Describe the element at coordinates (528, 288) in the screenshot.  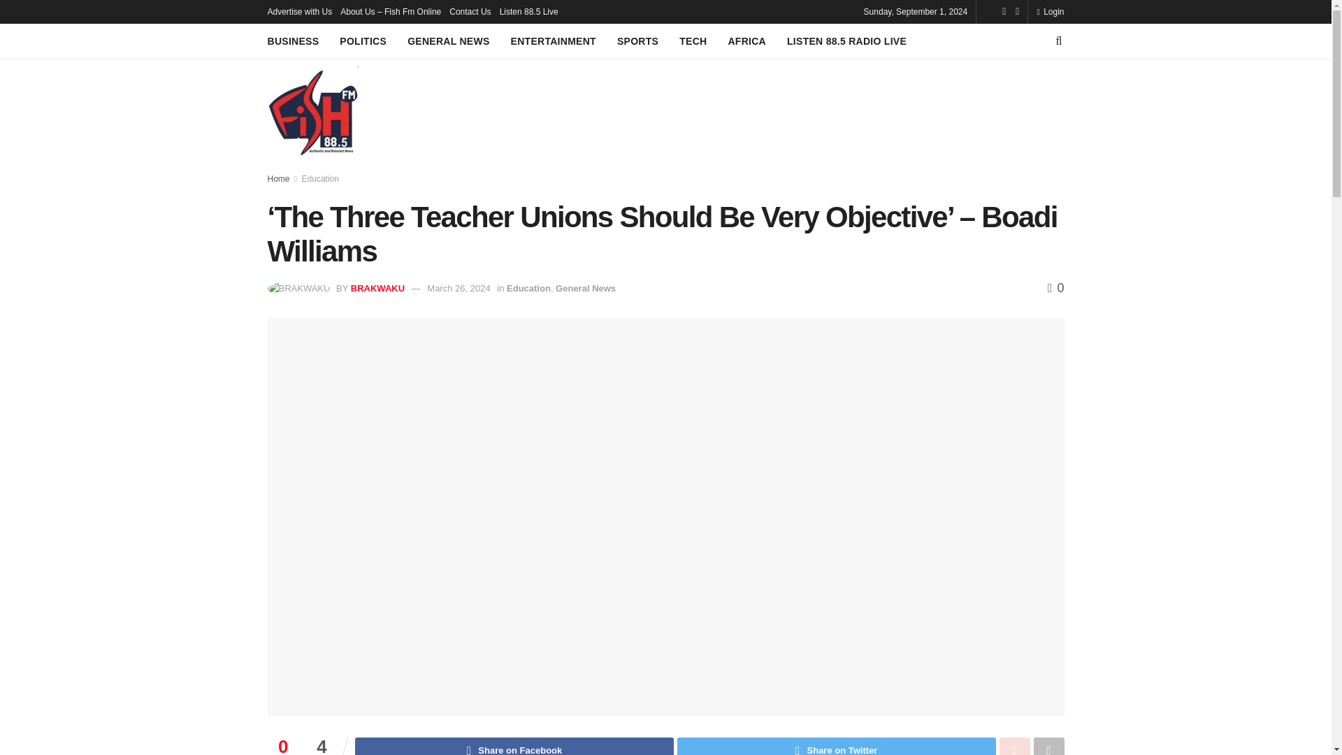
I see `Education` at that location.